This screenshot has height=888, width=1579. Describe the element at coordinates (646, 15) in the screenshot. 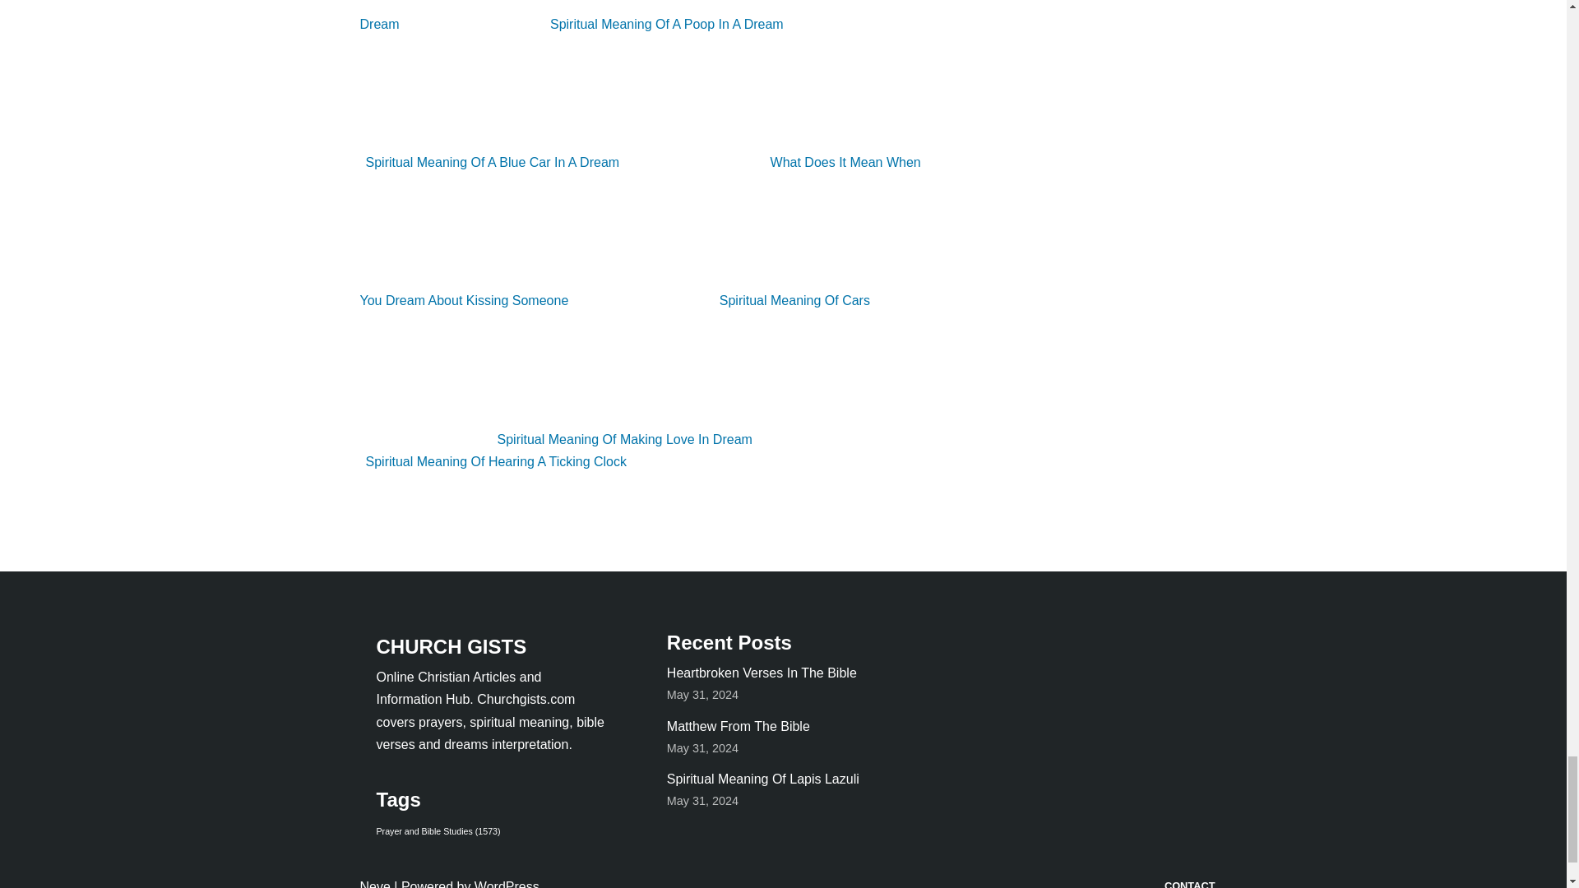

I see `Spiritual Meaning Of Kissing In A Dream` at that location.